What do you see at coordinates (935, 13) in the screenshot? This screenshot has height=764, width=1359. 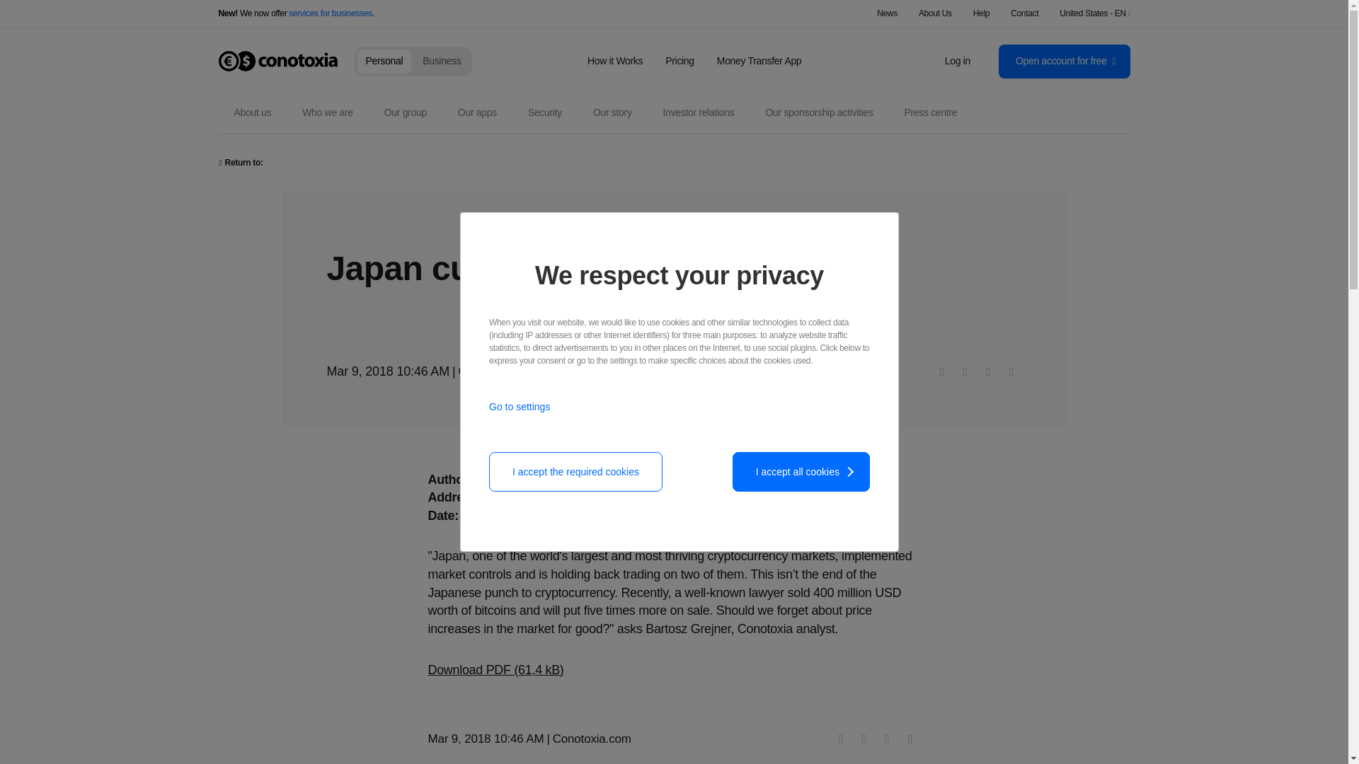 I see `About Us` at bounding box center [935, 13].